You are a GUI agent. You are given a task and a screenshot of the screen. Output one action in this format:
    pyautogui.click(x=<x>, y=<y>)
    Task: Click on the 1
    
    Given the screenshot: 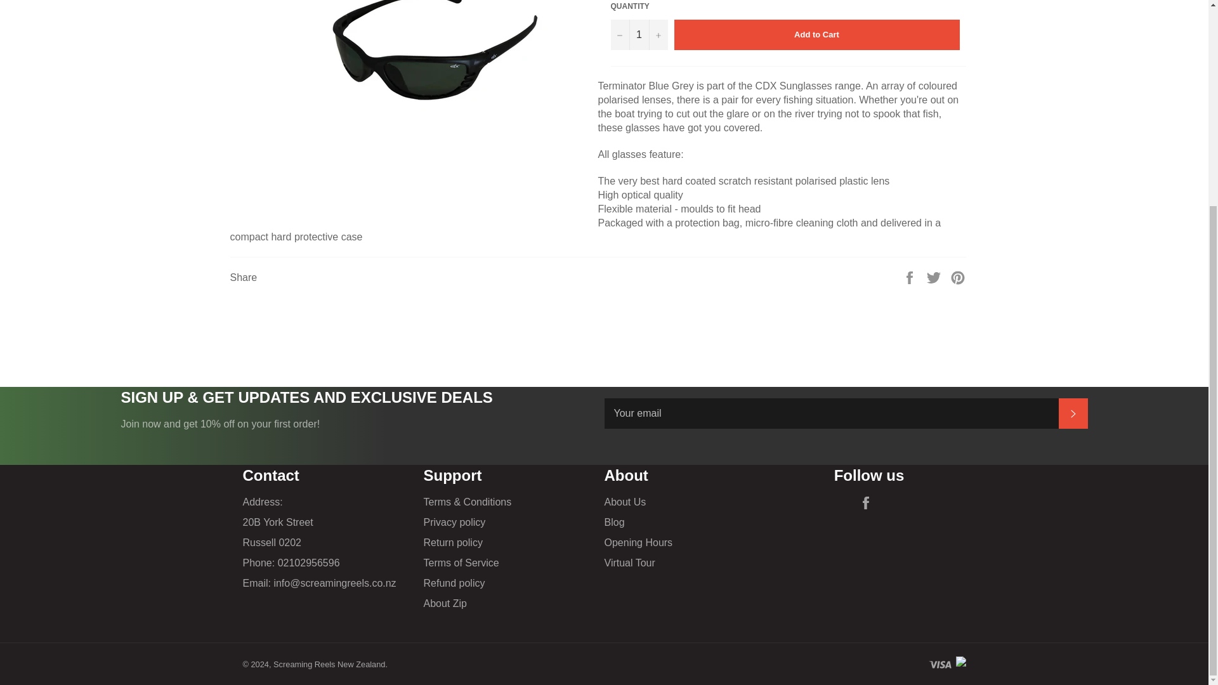 What is the action you would take?
    pyautogui.click(x=638, y=34)
    